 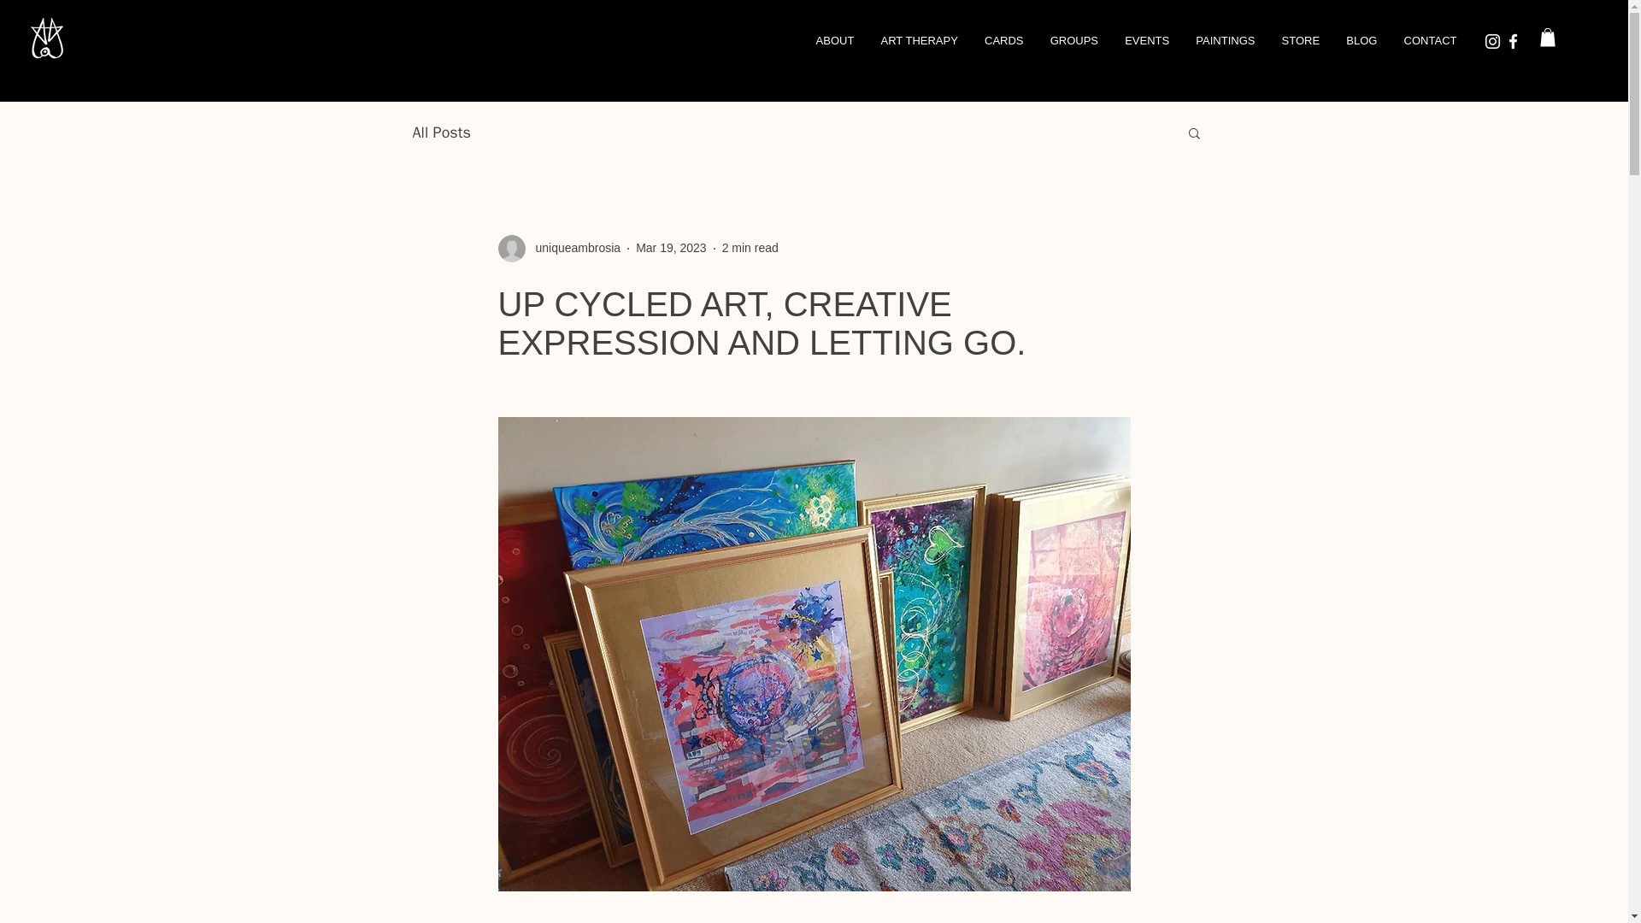 I want to click on 2 min read, so click(x=750, y=248).